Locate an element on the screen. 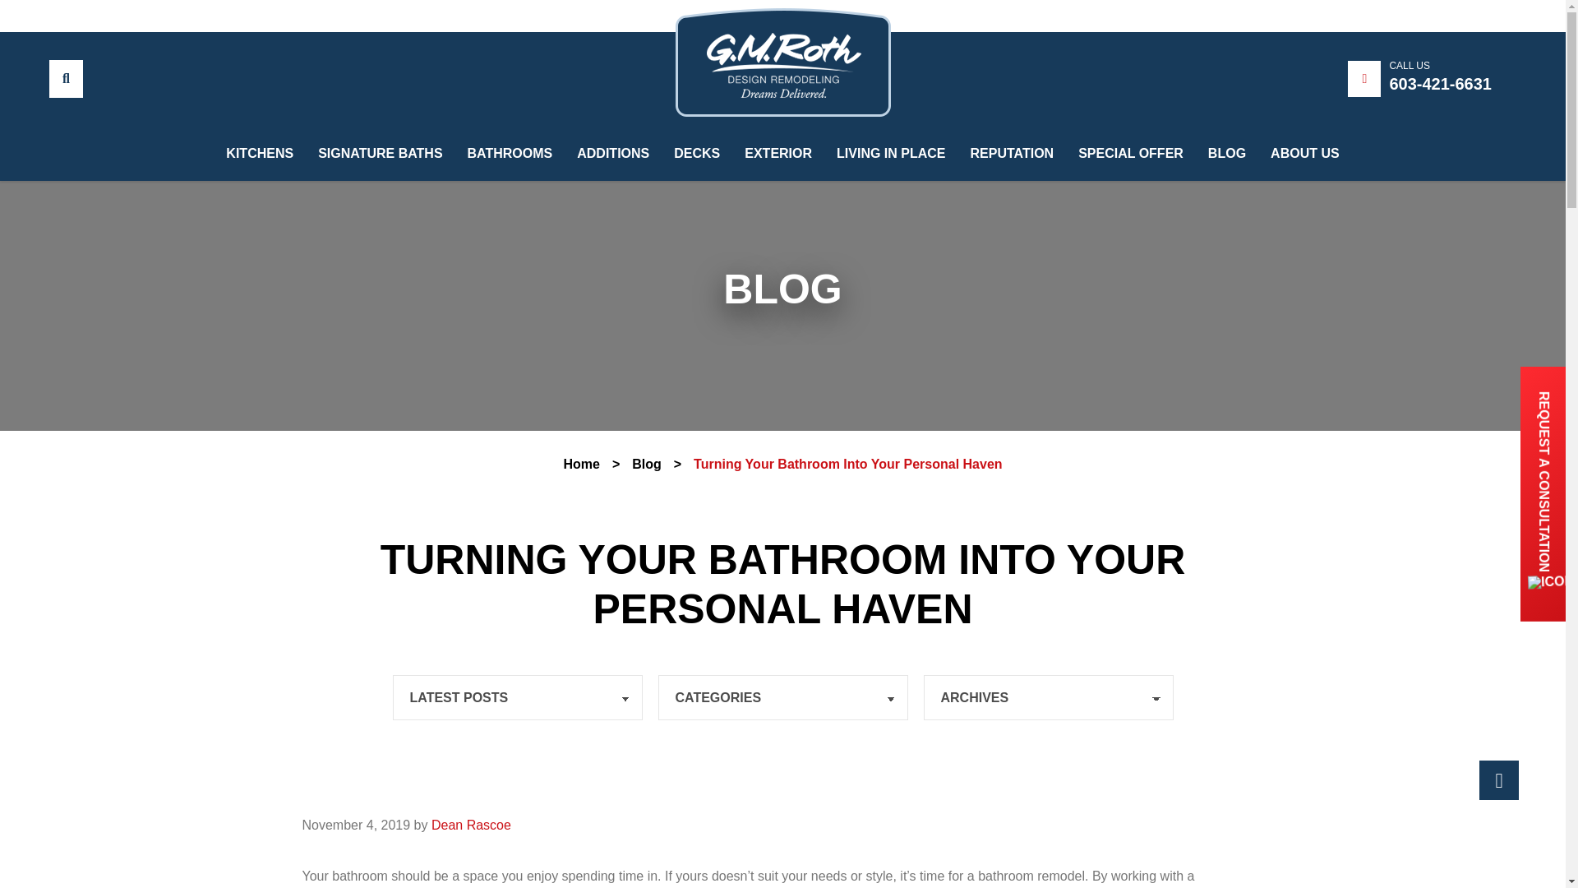  Visit Our Pinterest Page is located at coordinates (163, 16).